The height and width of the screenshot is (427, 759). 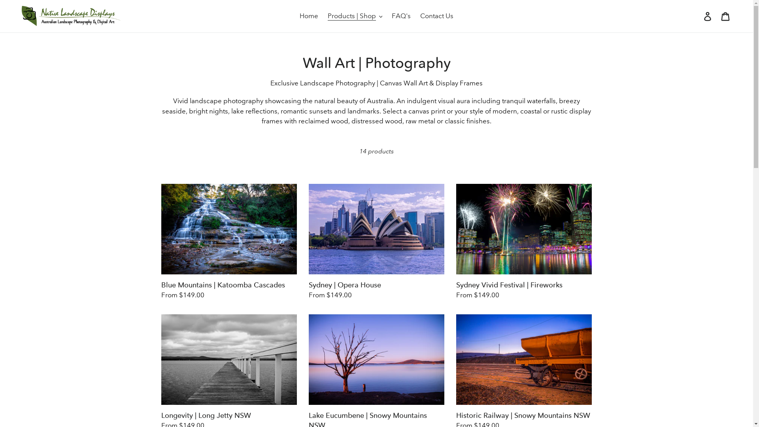 I want to click on Contact Us, so click(x=437, y=16).